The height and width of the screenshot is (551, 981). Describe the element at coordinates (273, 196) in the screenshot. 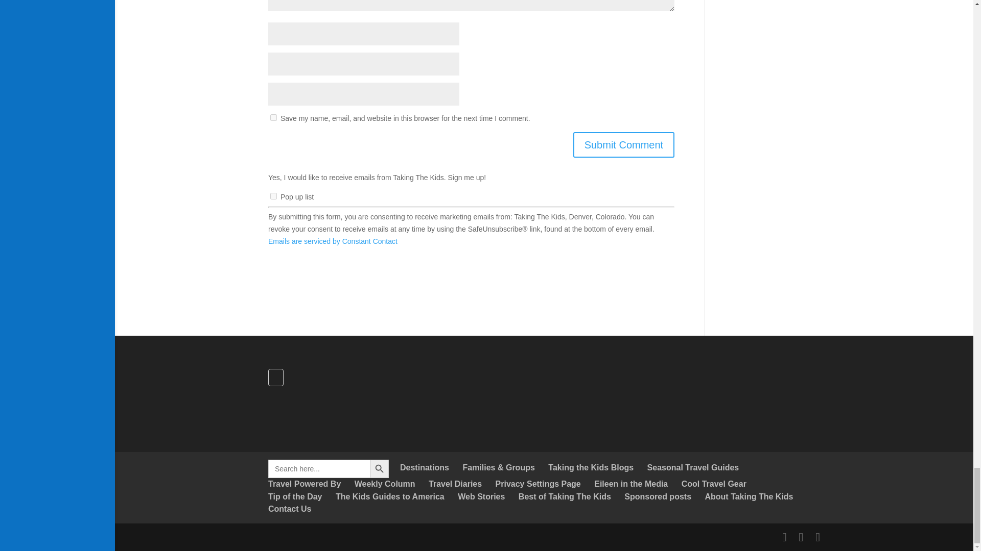

I see `679276e2-a18b-11ec-9047-fa163ea6032f` at that location.